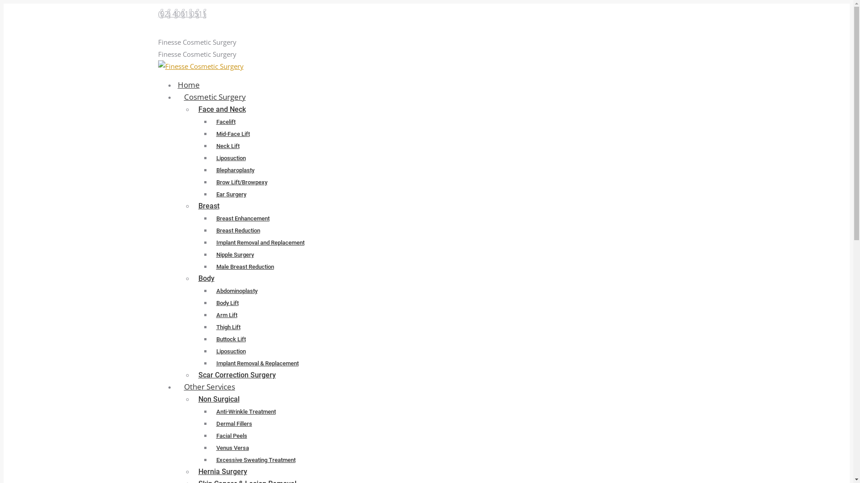  Describe the element at coordinates (235, 254) in the screenshot. I see `Nipple Surgery` at that location.